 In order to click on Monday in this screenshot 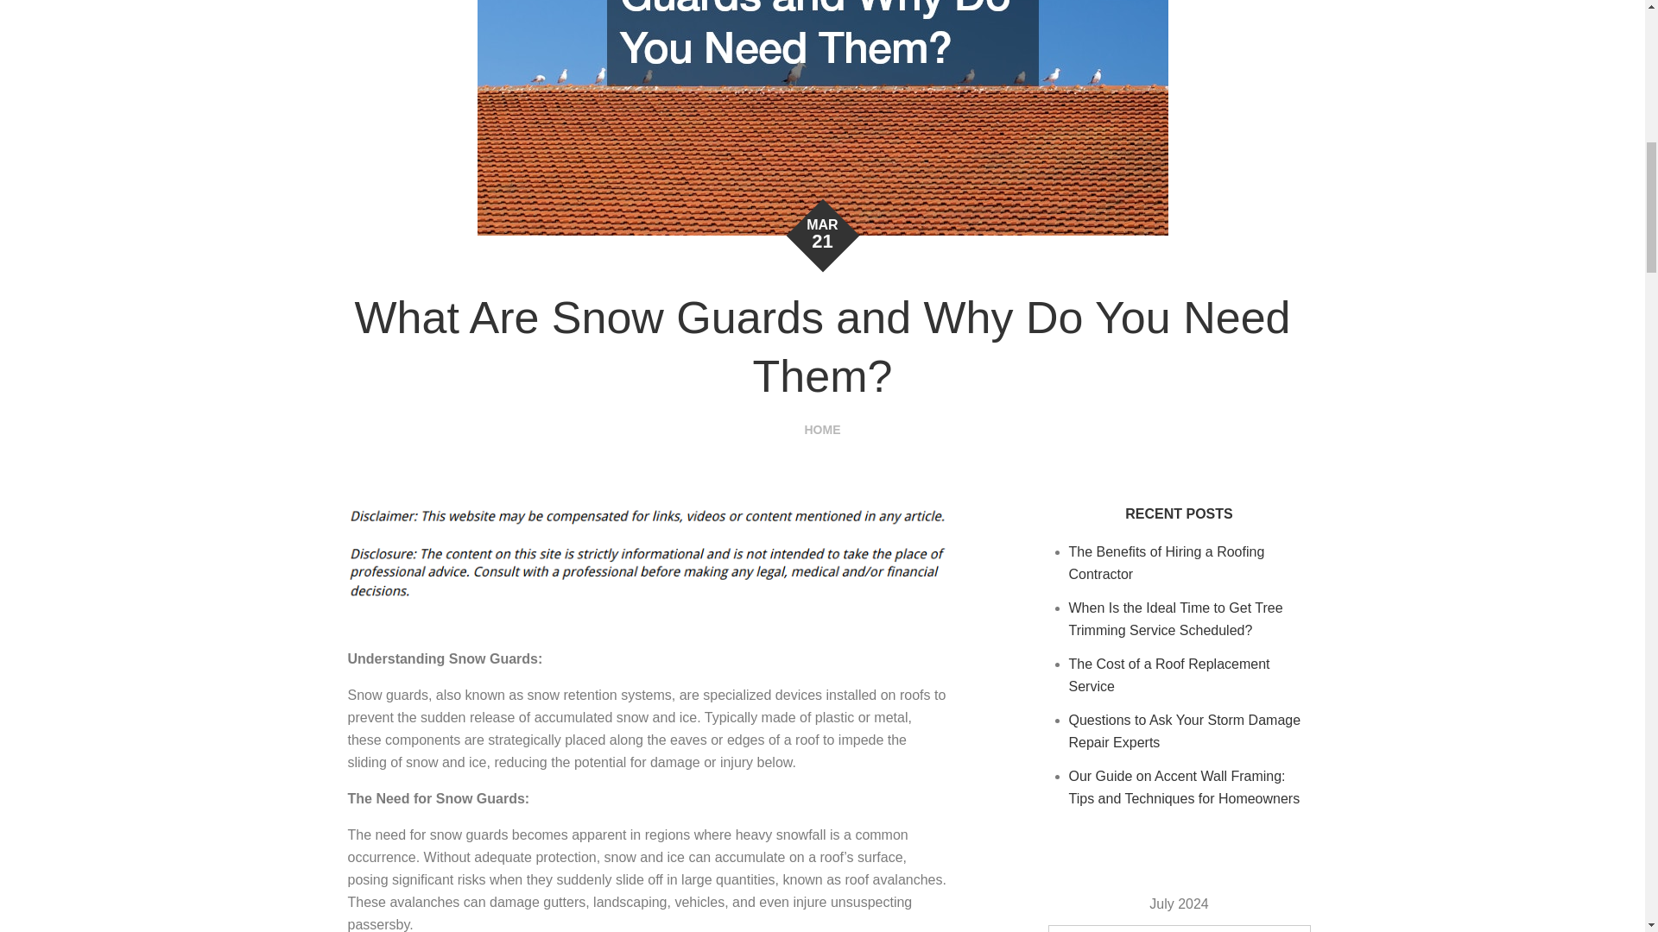, I will do `click(1066, 929)`.